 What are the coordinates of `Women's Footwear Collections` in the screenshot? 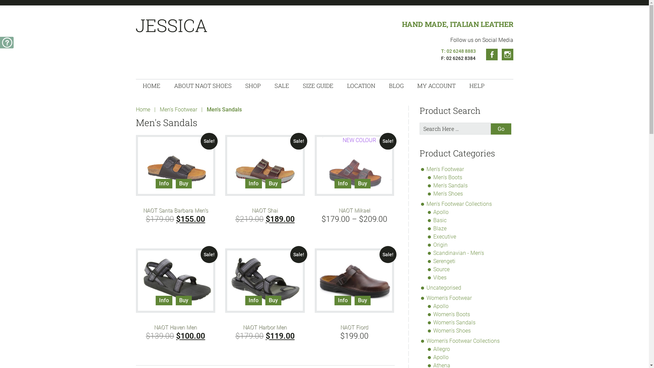 It's located at (463, 341).